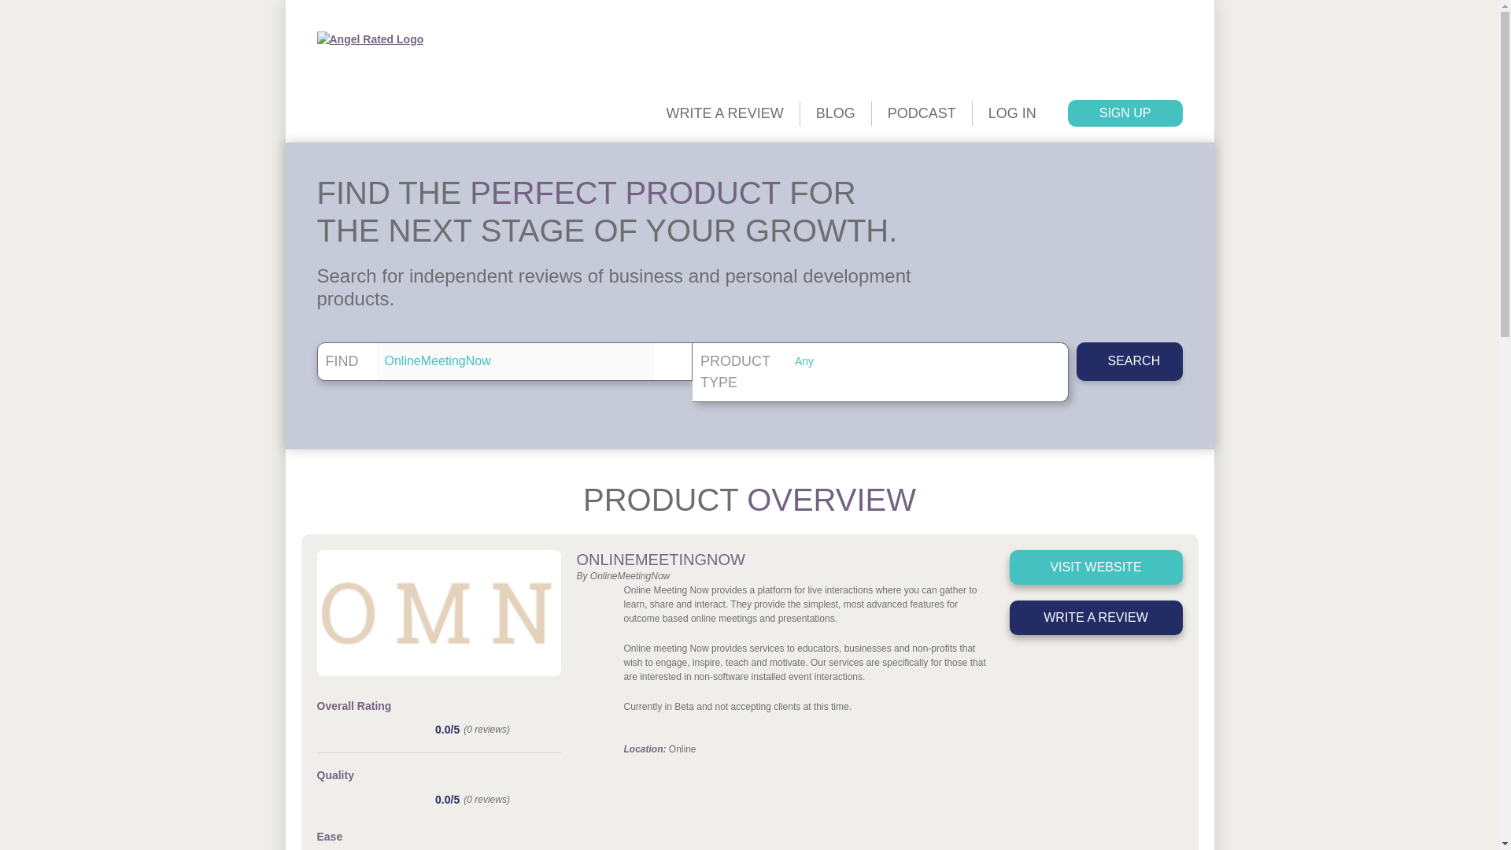 This screenshot has height=850, width=1511. I want to click on WRITE A REVIEW, so click(725, 113).